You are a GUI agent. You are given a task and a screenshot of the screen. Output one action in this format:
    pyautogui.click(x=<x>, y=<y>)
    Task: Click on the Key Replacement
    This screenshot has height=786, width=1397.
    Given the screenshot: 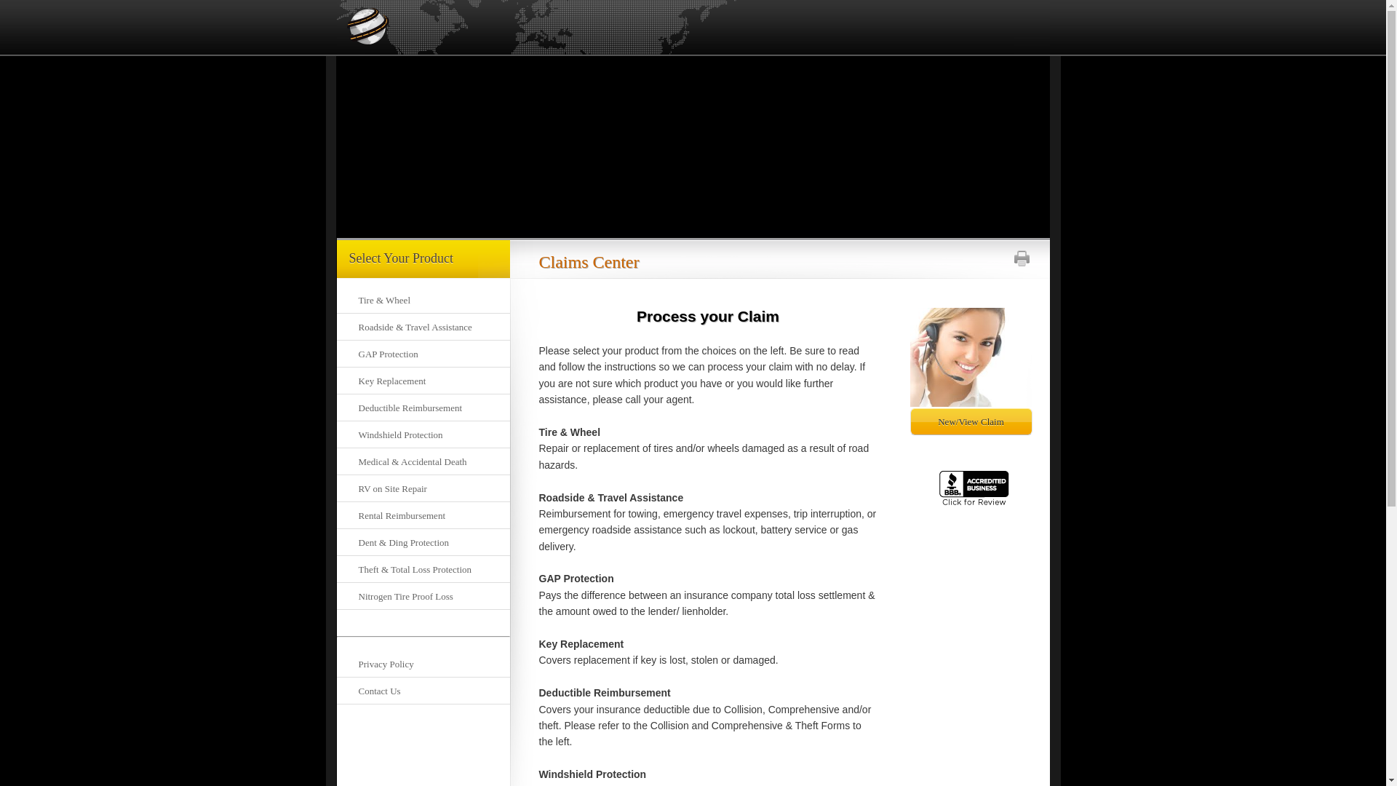 What is the action you would take?
    pyautogui.click(x=423, y=381)
    